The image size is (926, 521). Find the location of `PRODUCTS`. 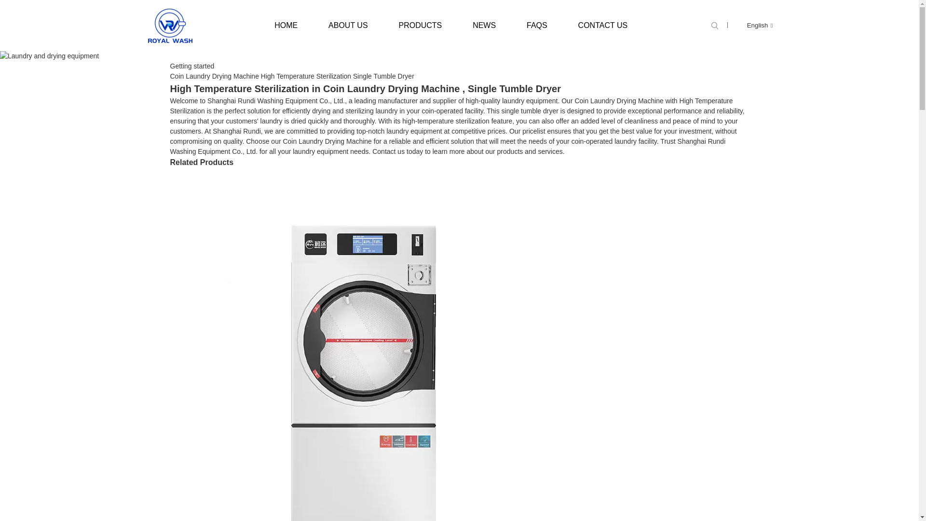

PRODUCTS is located at coordinates (420, 25).